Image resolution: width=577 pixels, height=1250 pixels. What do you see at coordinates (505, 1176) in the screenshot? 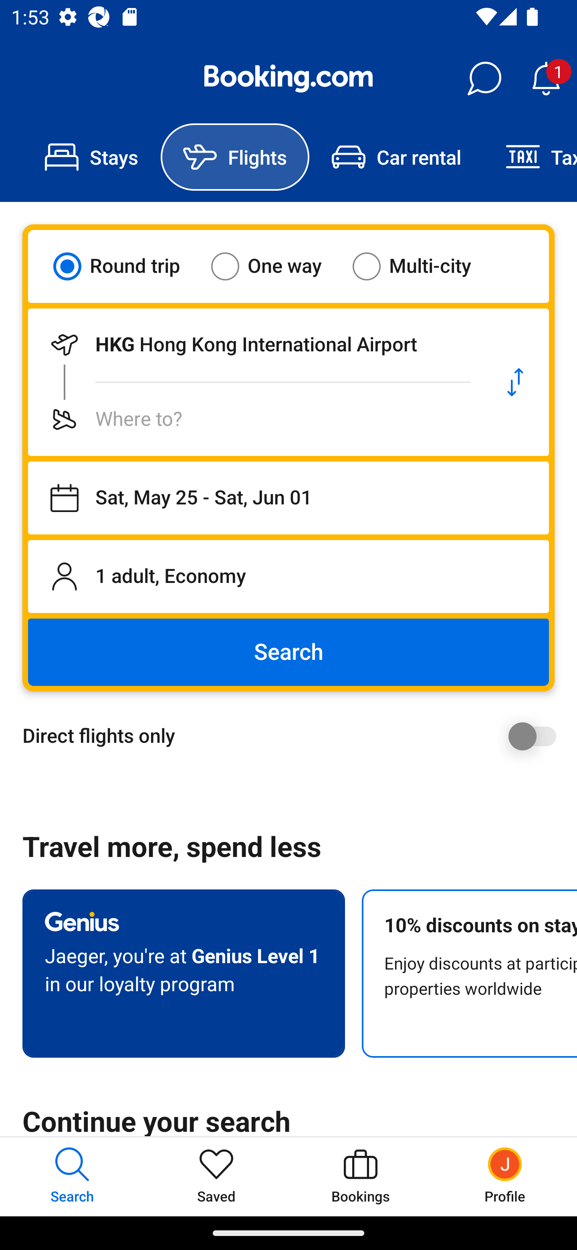
I see `Profile` at bounding box center [505, 1176].